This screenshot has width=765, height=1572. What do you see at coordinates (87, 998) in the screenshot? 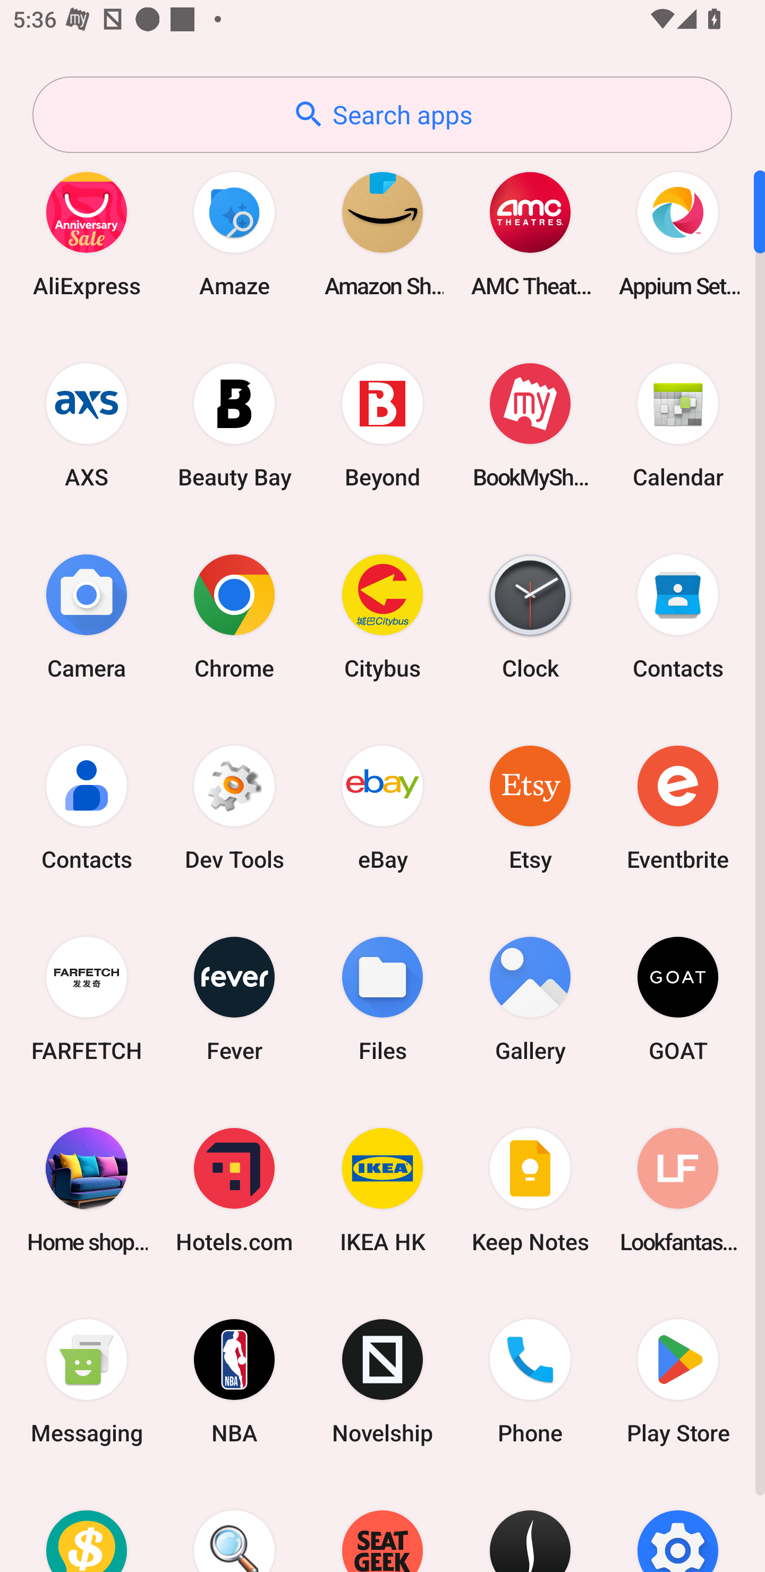
I see `FARFETCH` at bounding box center [87, 998].